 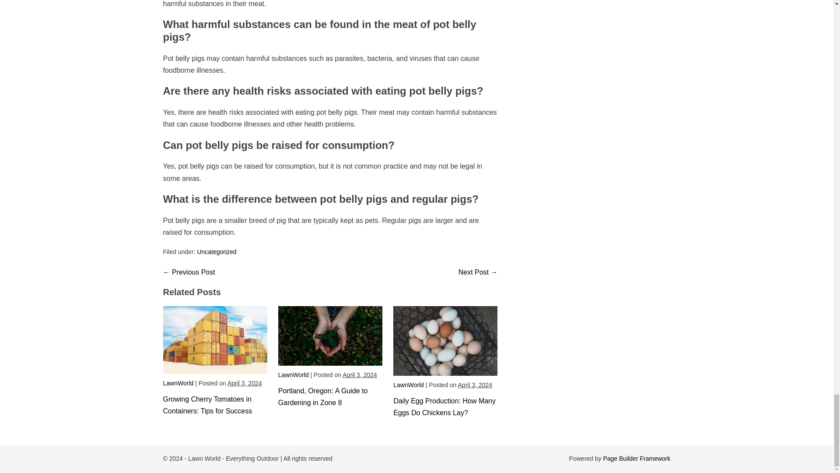 I want to click on View all posts by LawnWorld, so click(x=409, y=385).